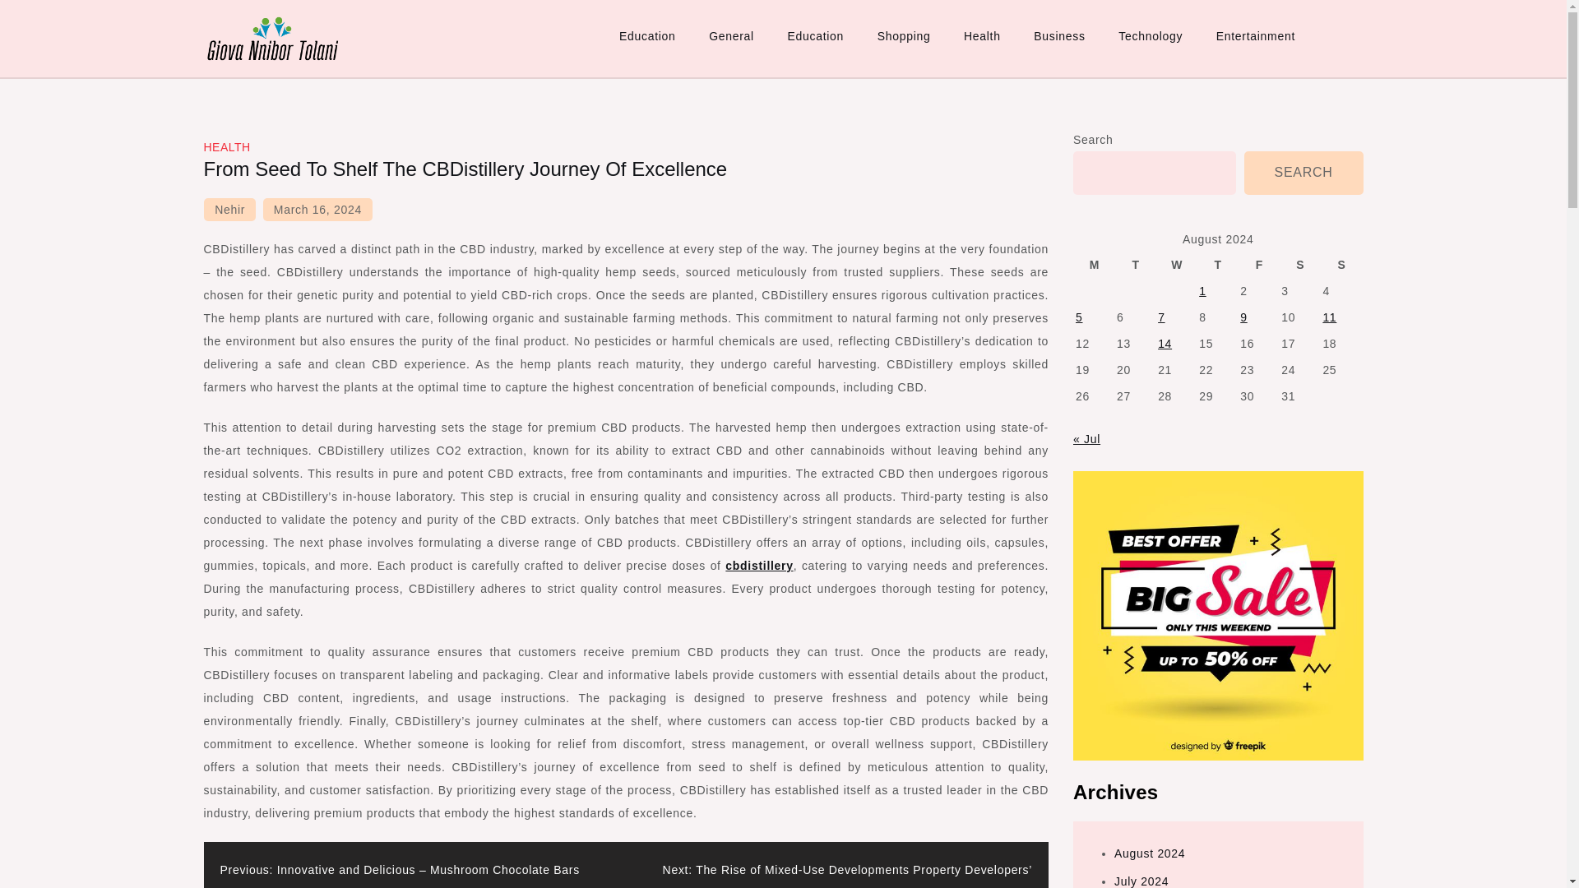 The height and width of the screenshot is (888, 1579). What do you see at coordinates (325, 81) in the screenshot?
I see `General Information` at bounding box center [325, 81].